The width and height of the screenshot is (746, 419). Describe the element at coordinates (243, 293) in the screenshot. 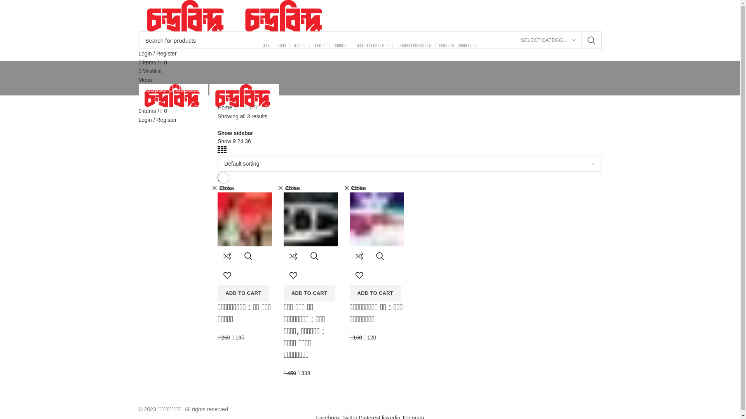

I see `ADD TO CART` at that location.